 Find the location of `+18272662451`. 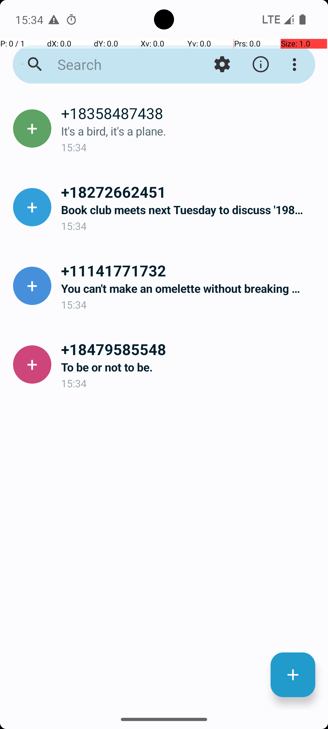

+18272662451 is located at coordinates (190, 192).